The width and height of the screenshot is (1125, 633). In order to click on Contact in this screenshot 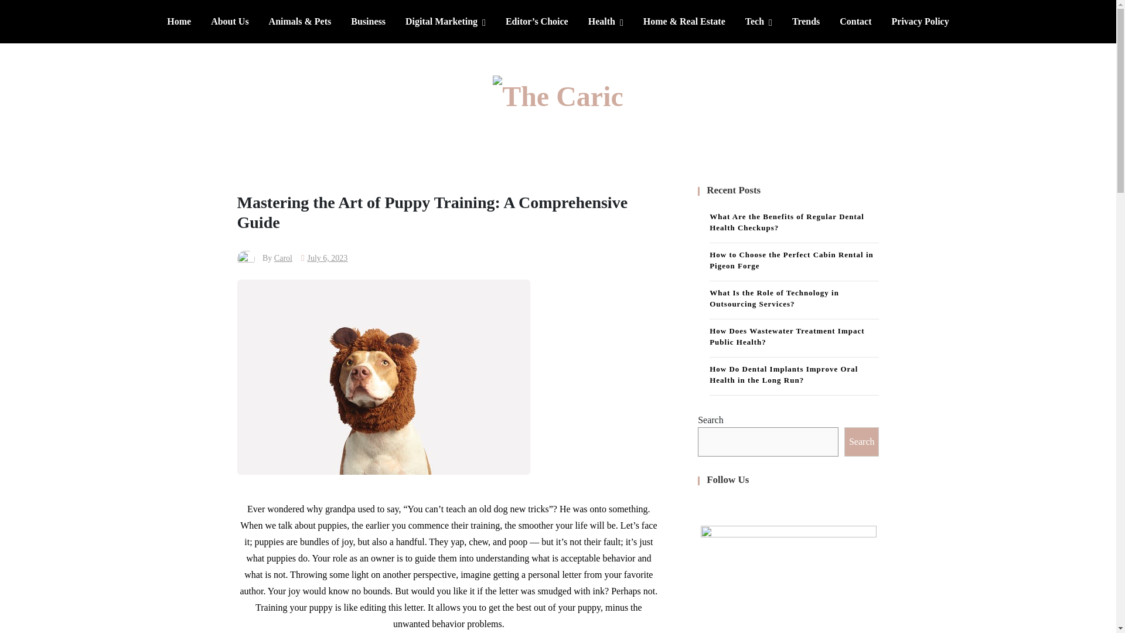, I will do `click(855, 21)`.